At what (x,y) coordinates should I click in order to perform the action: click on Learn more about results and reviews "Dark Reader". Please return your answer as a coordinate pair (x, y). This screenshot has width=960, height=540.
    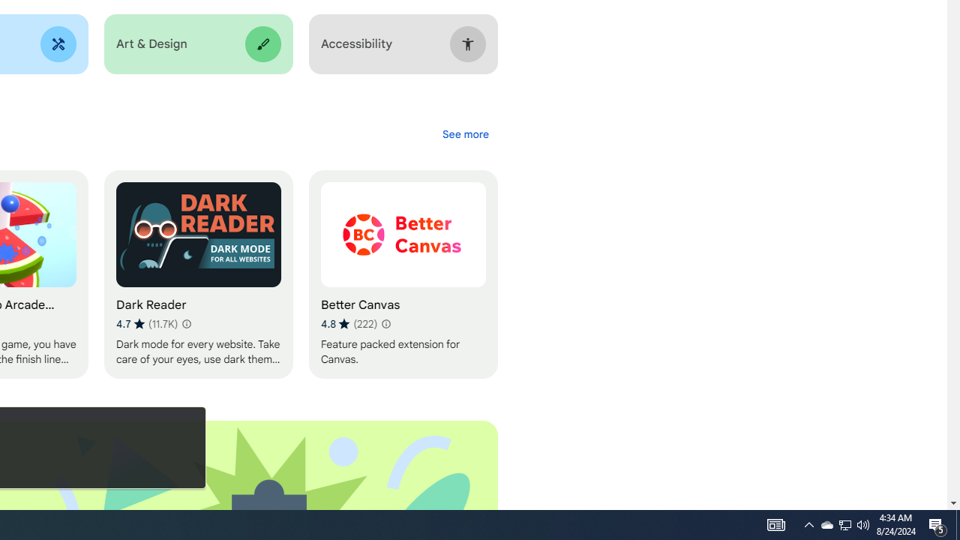
    Looking at the image, I should click on (185, 324).